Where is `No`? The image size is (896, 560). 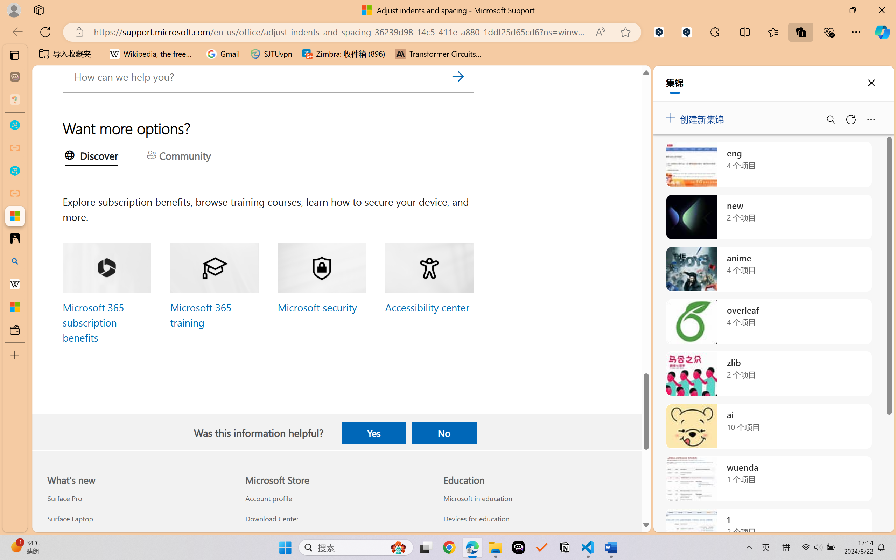
No is located at coordinates (444, 433).